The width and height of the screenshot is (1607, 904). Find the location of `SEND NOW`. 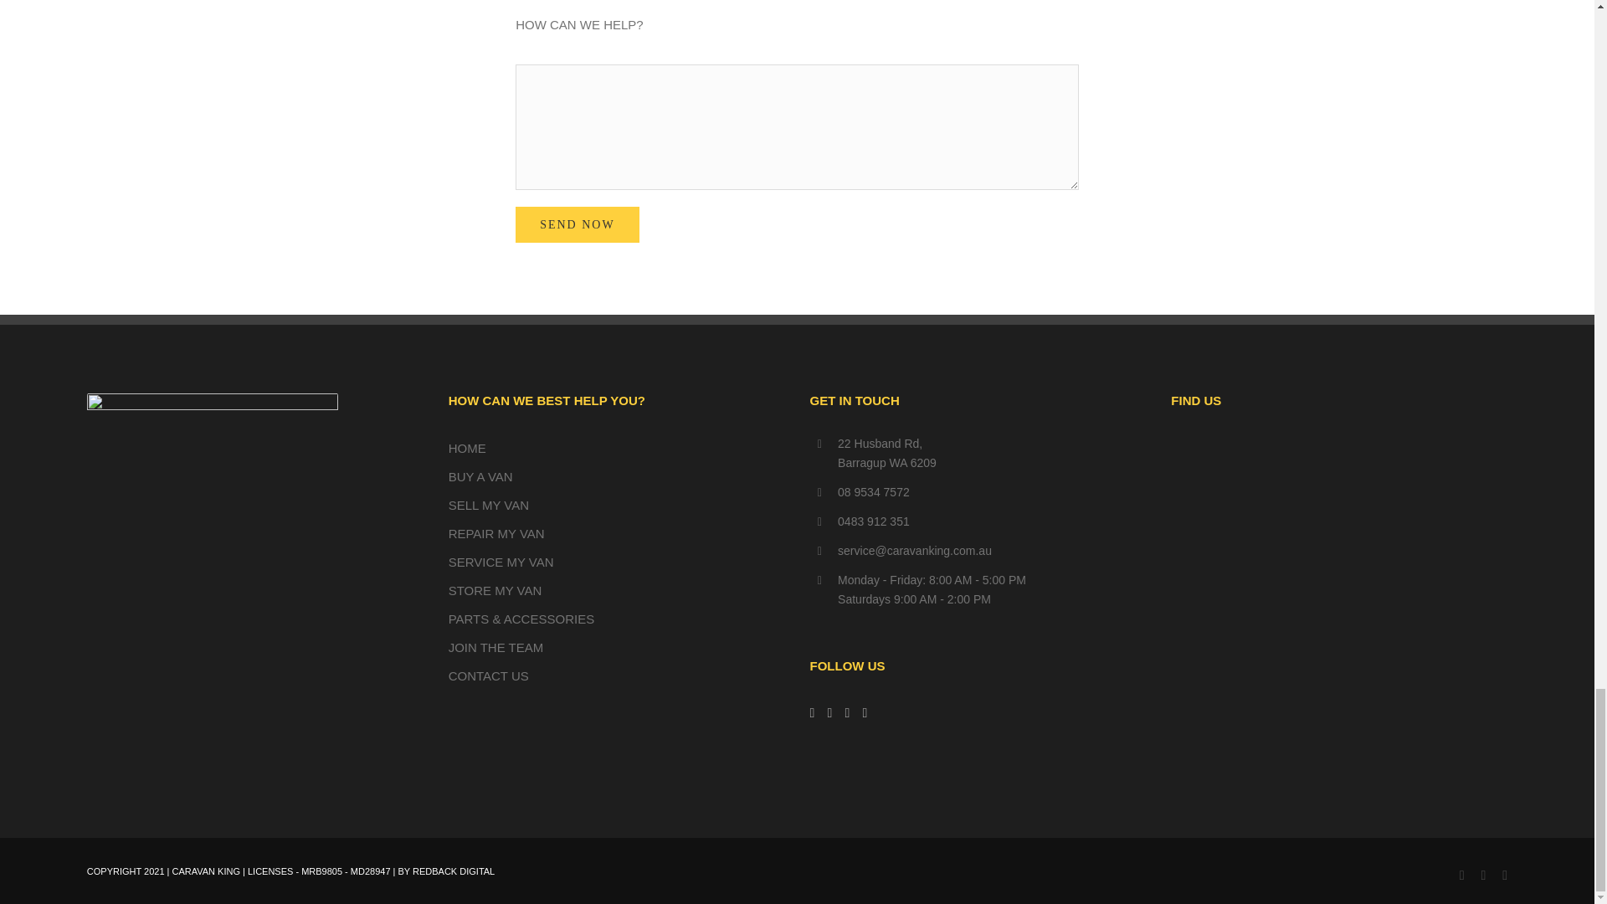

SEND NOW is located at coordinates (578, 224).